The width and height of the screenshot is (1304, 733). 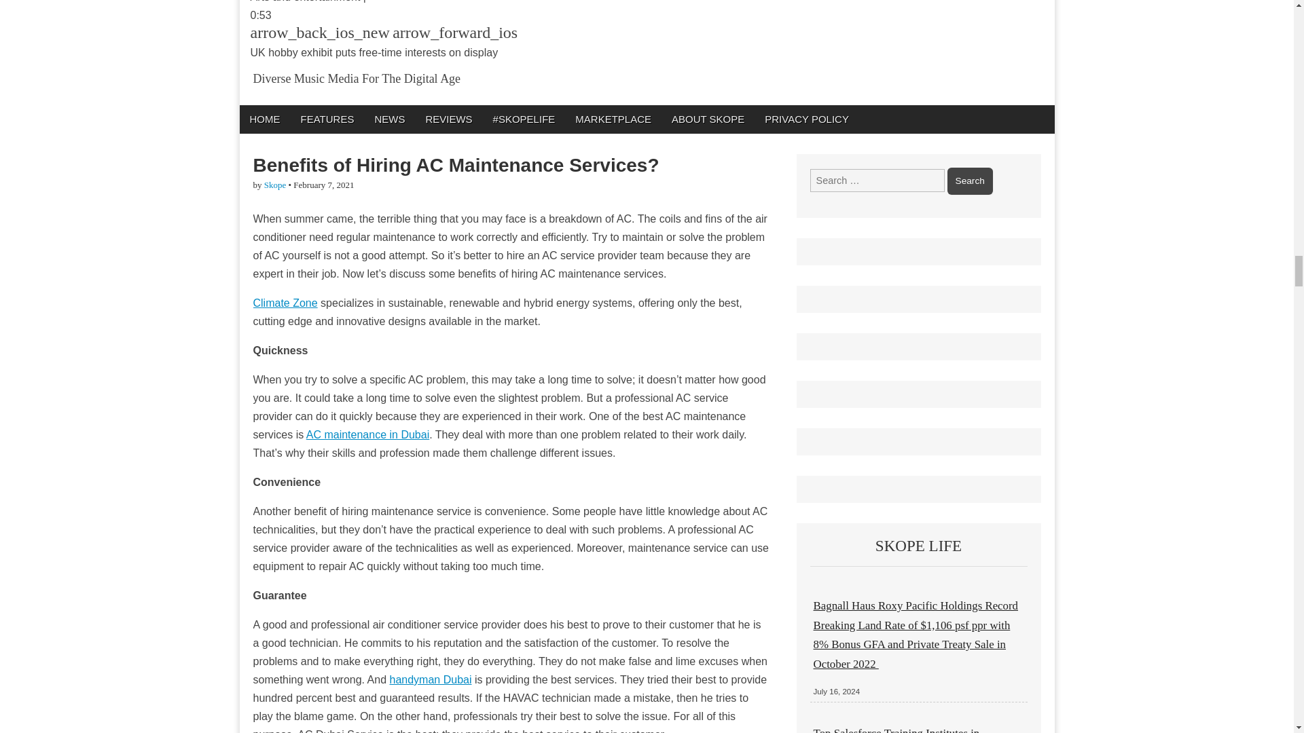 What do you see at coordinates (285, 303) in the screenshot?
I see `Climate Zone` at bounding box center [285, 303].